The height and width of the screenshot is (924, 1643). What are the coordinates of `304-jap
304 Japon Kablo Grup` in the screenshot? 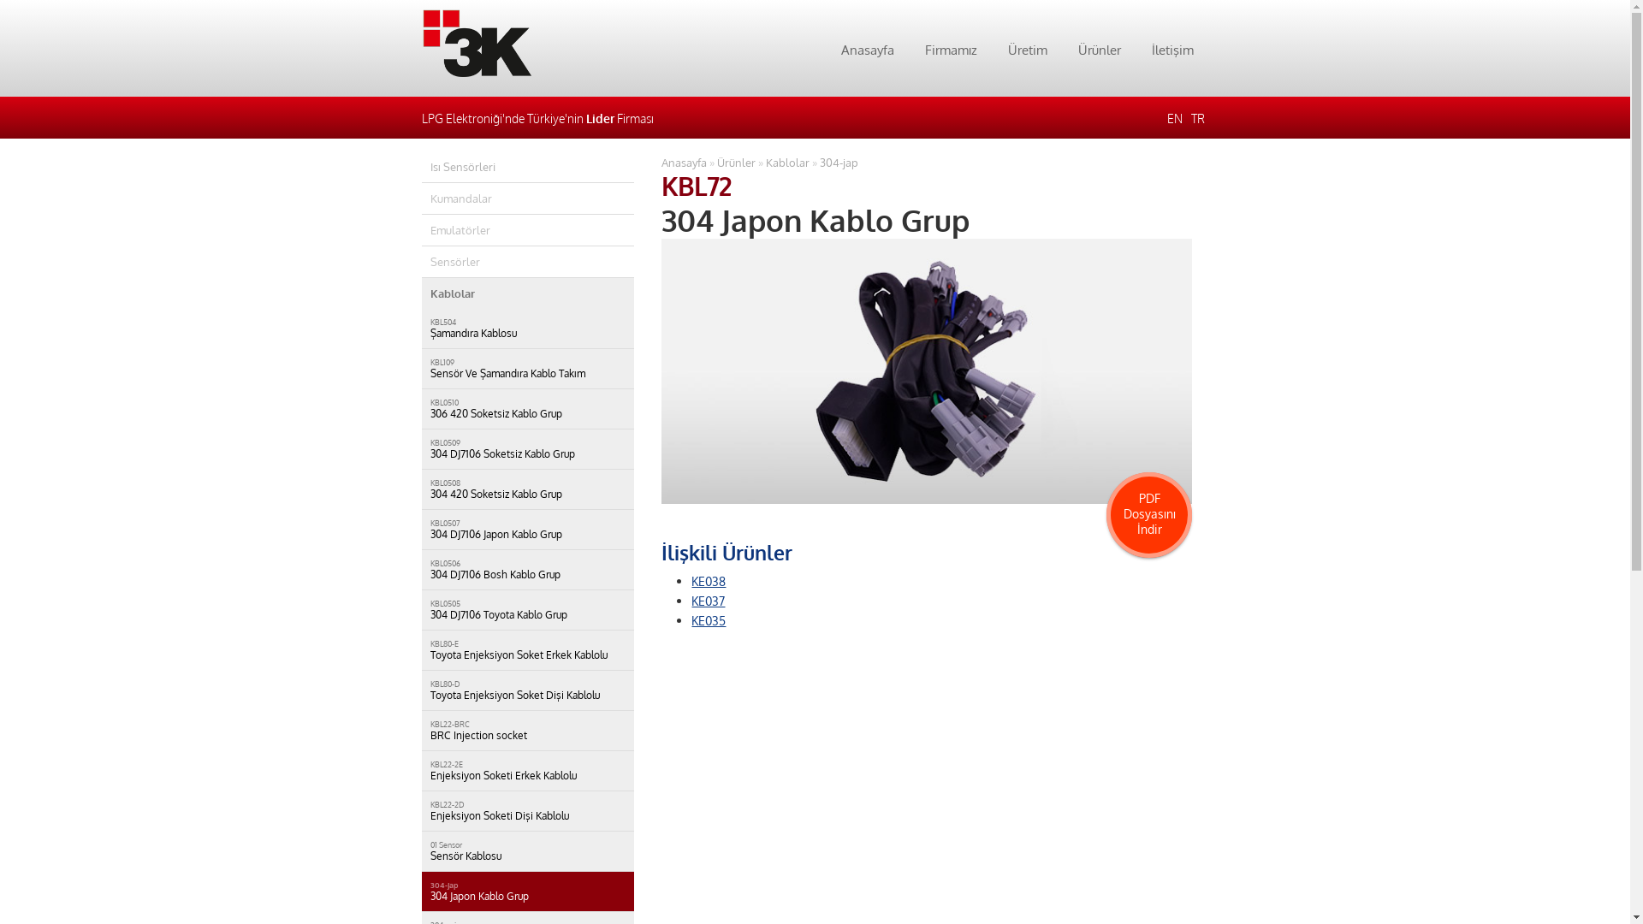 It's located at (527, 891).